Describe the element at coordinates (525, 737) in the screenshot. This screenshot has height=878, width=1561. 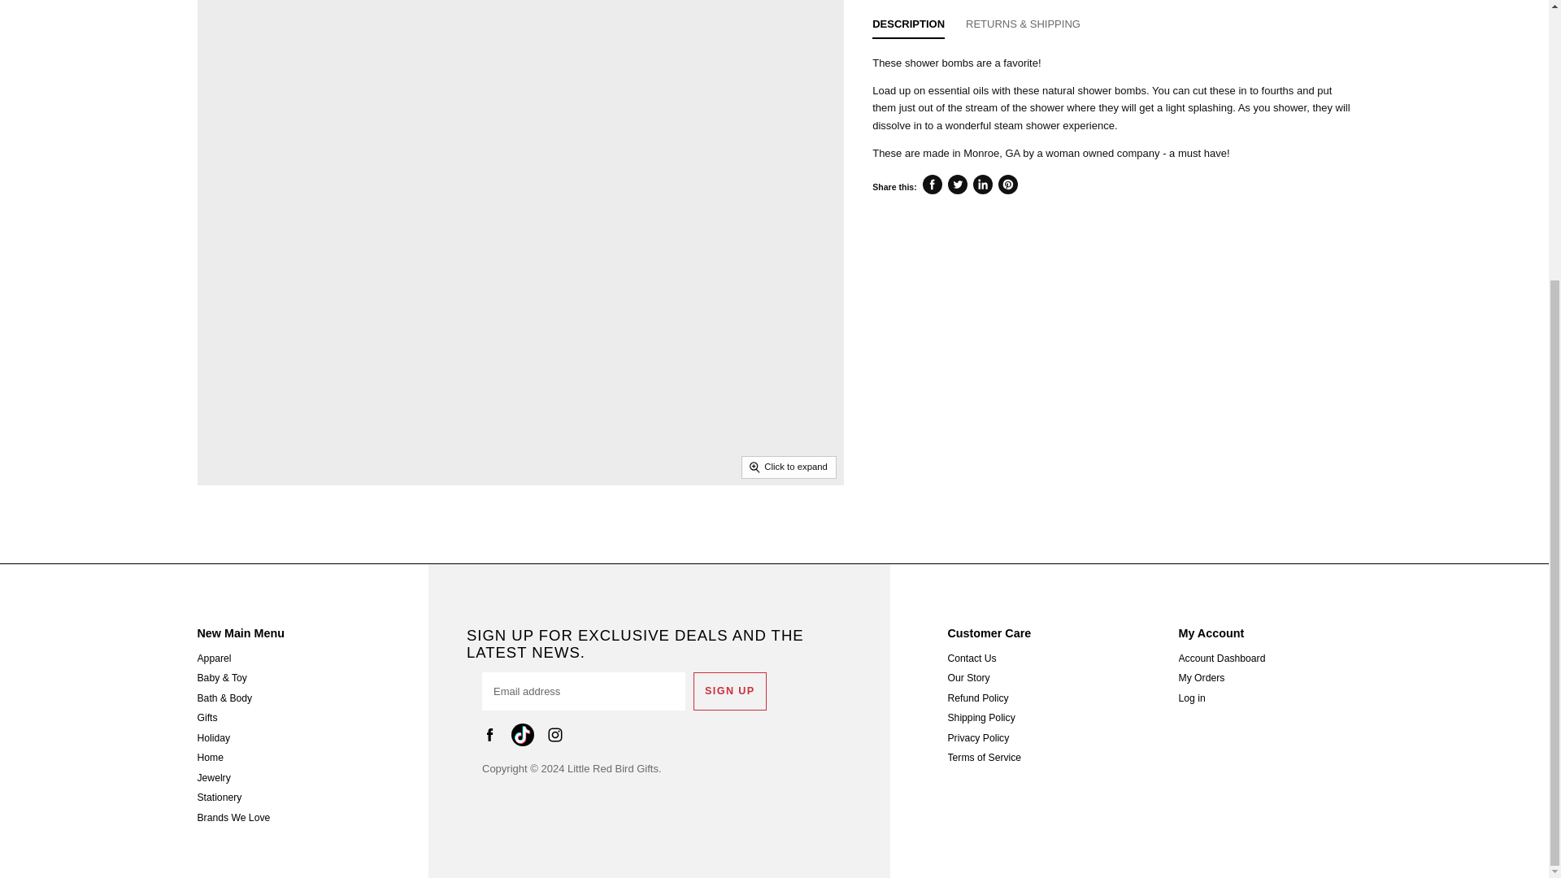
I see `TikTok` at that location.